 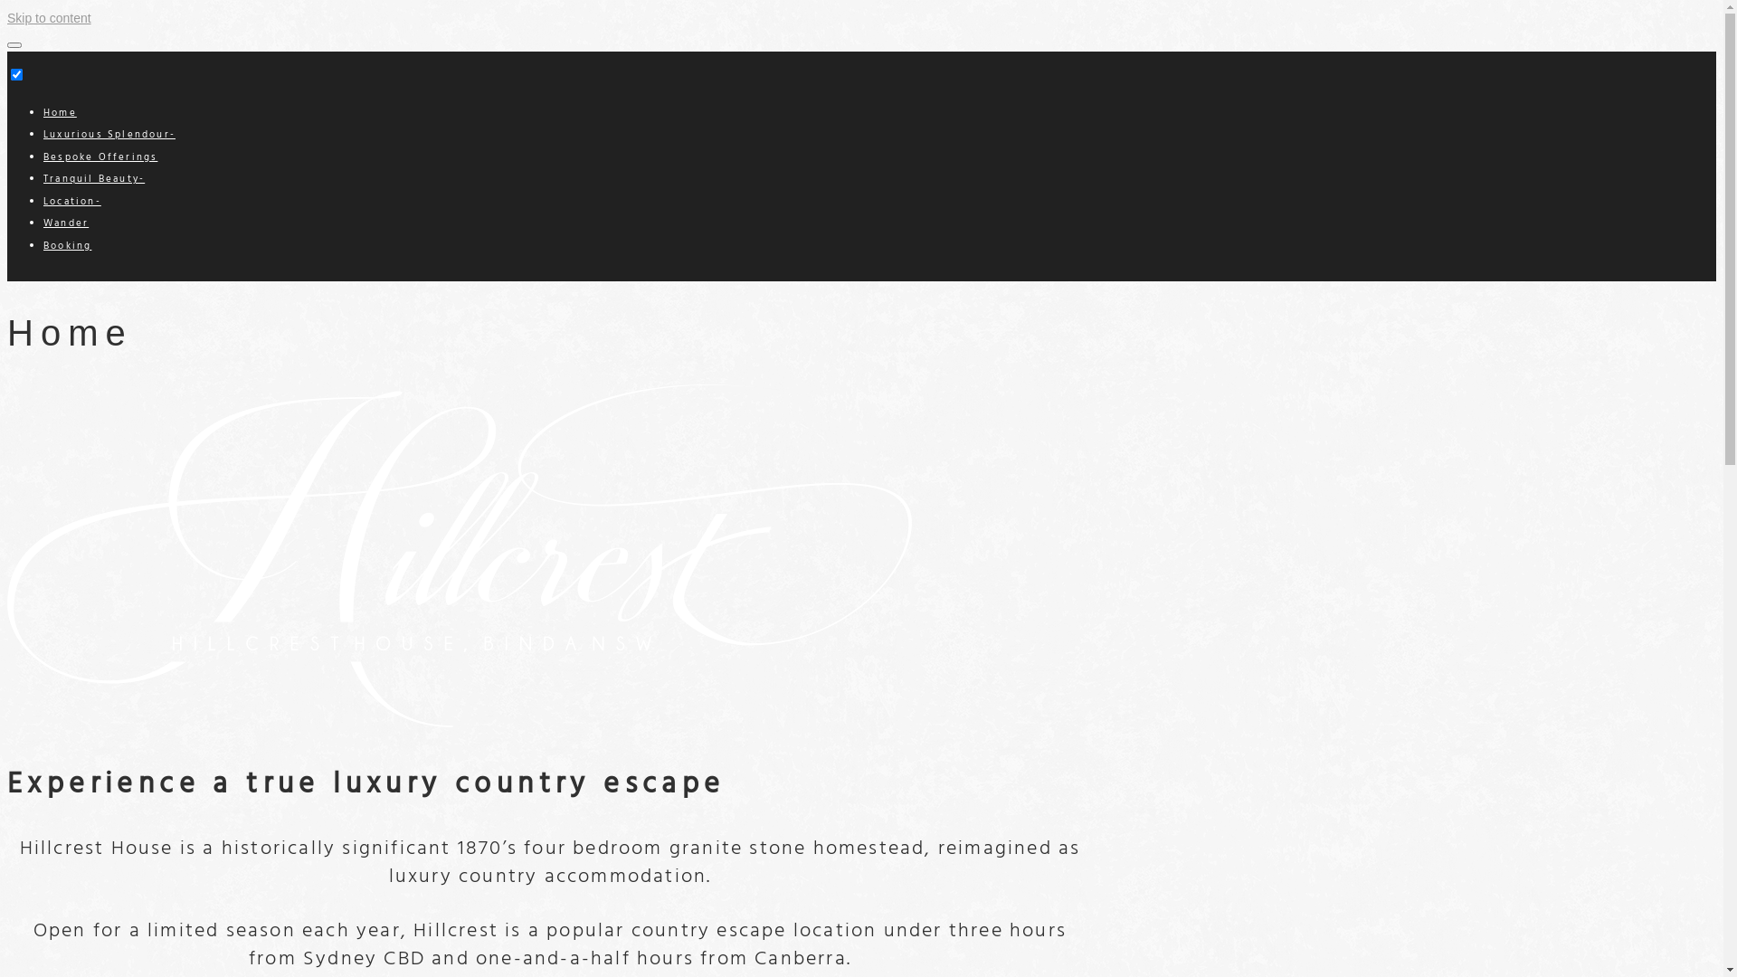 What do you see at coordinates (66, 223) in the screenshot?
I see `Wander` at bounding box center [66, 223].